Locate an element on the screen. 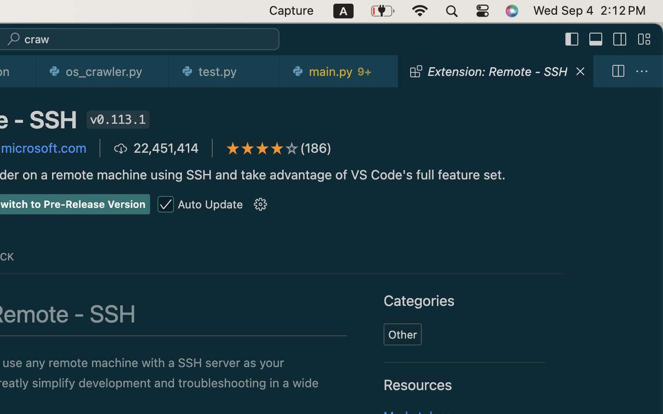 Image resolution: width=663 pixels, height=414 pixels. Other is located at coordinates (403, 334).